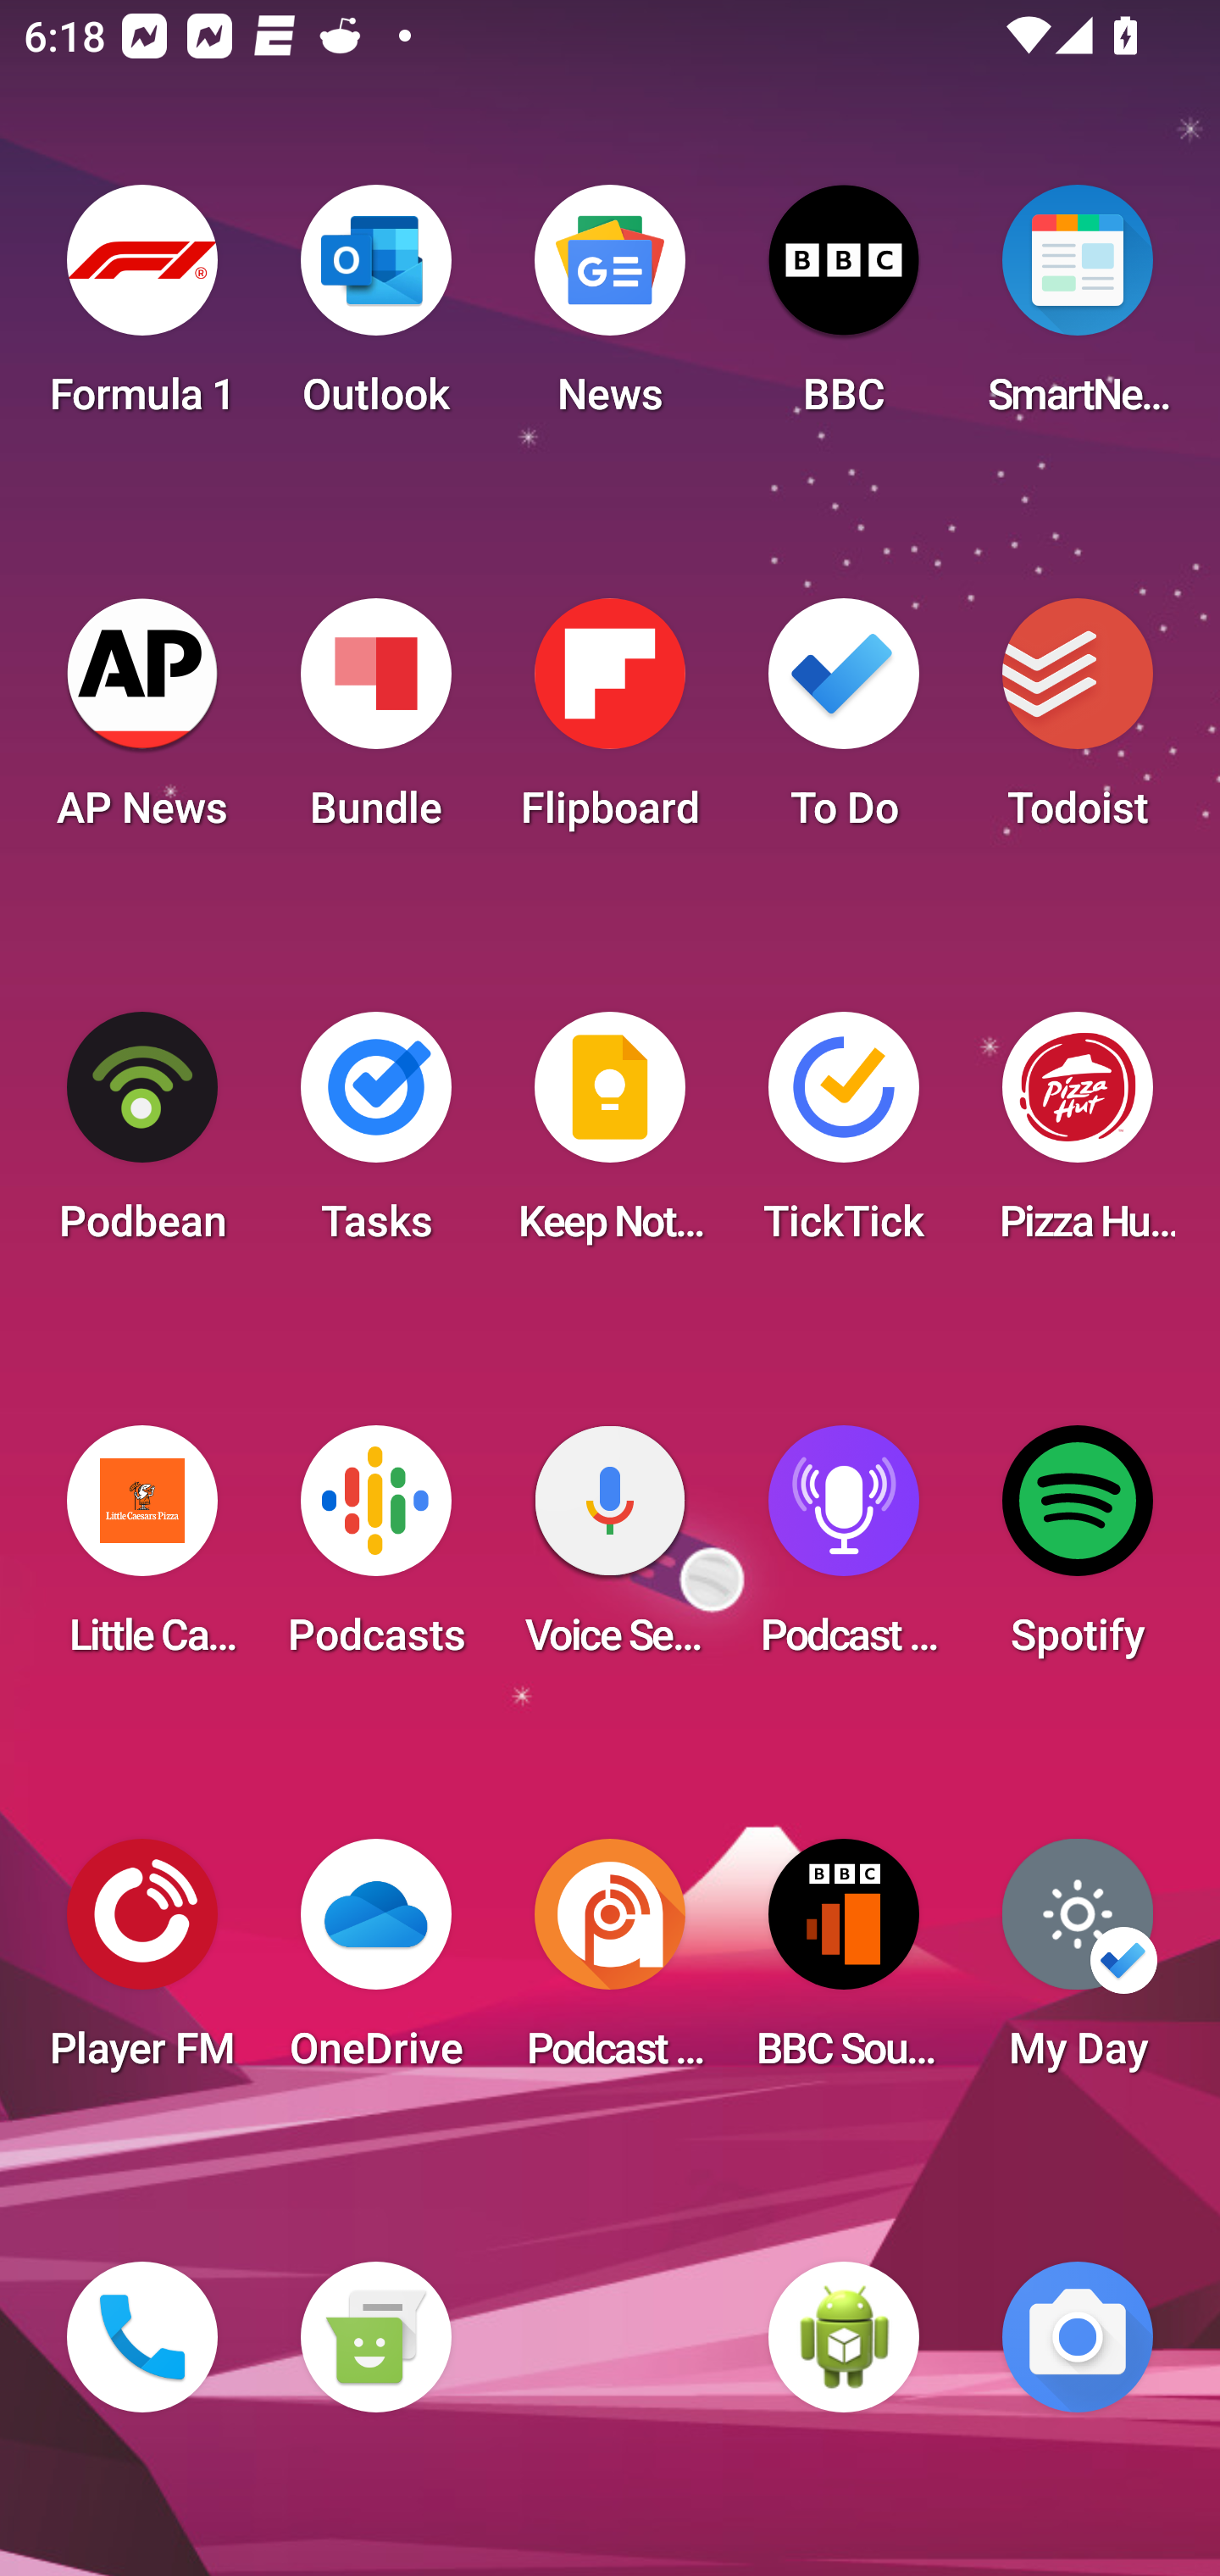 This screenshot has height=2576, width=1220. Describe the element at coordinates (142, 1137) in the screenshot. I see `Podbean` at that location.